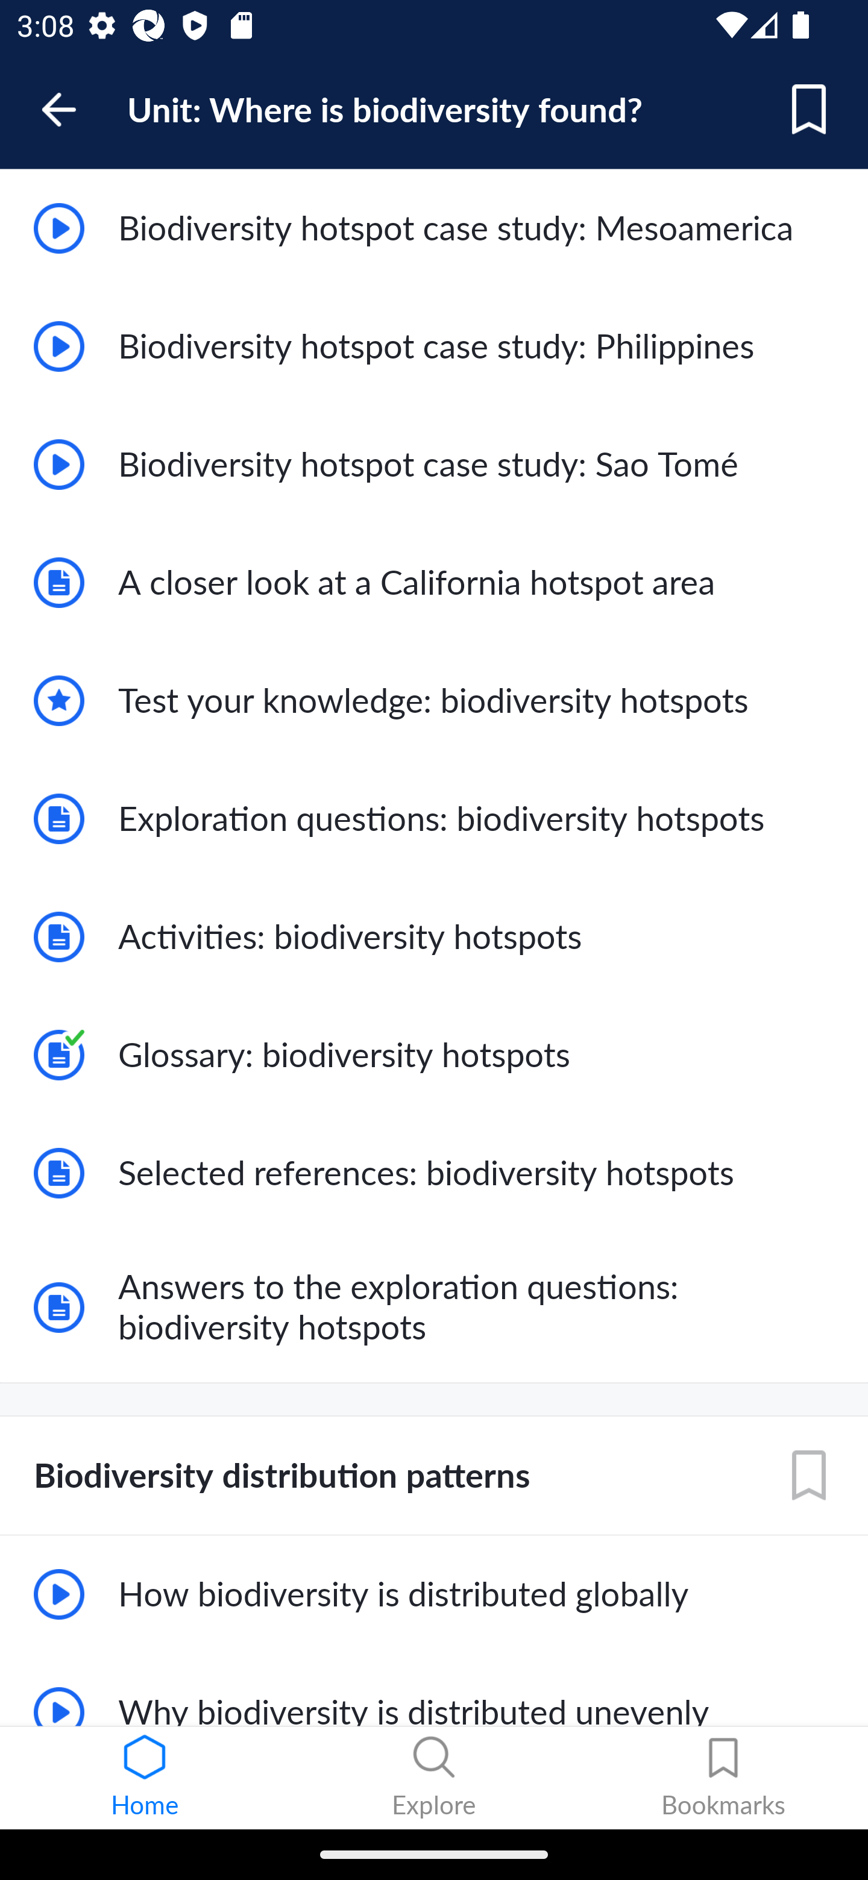  What do you see at coordinates (434, 1173) in the screenshot?
I see `Selected references: biodiversity hotspots` at bounding box center [434, 1173].